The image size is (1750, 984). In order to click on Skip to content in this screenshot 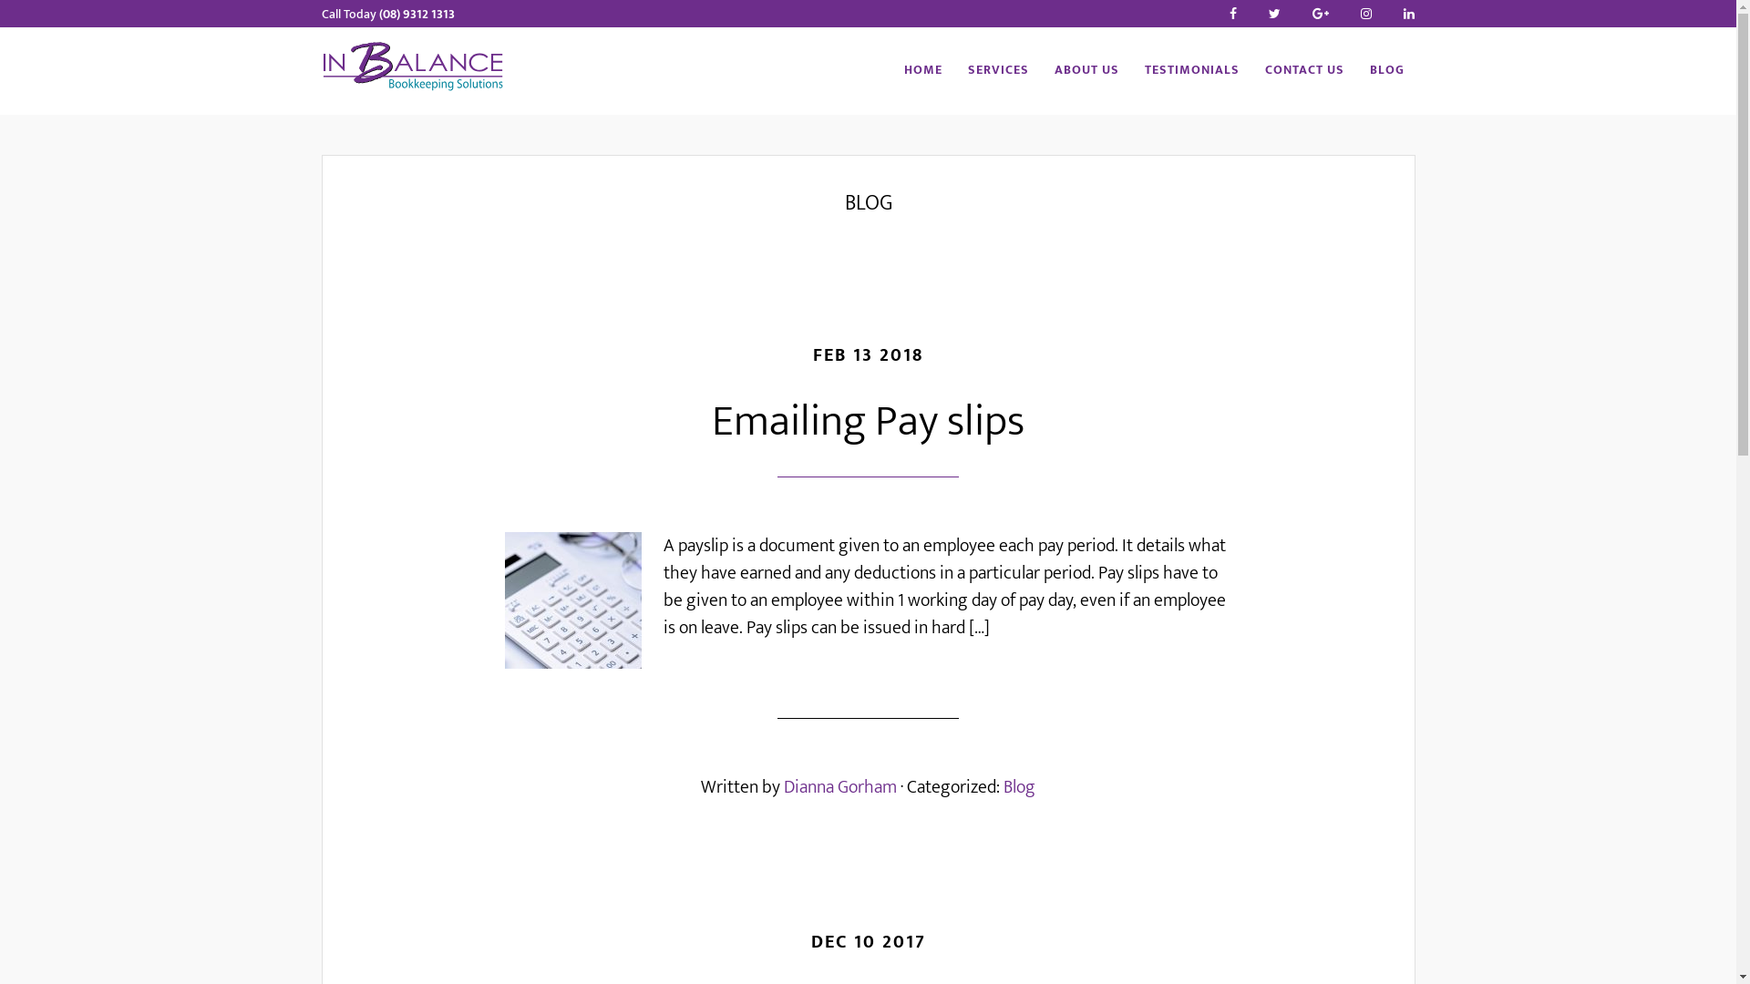, I will do `click(0, 0)`.